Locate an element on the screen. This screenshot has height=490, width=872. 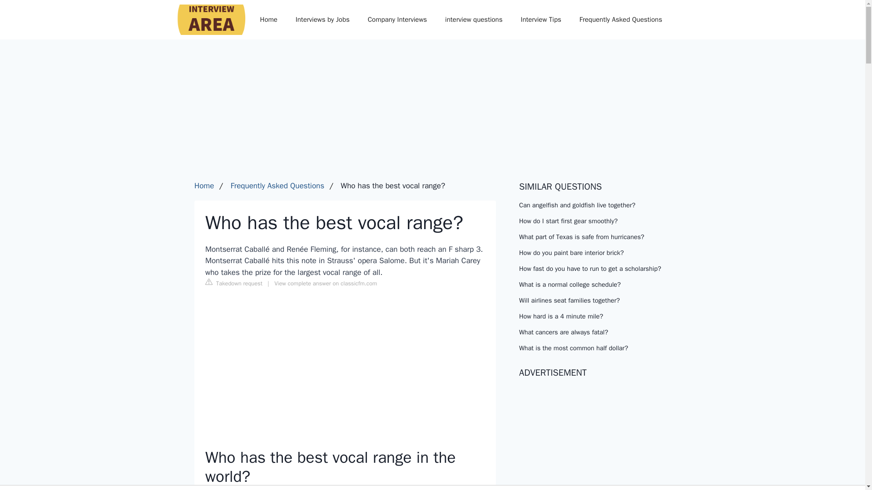
View complete answer on classicfm.com is located at coordinates (325, 283).